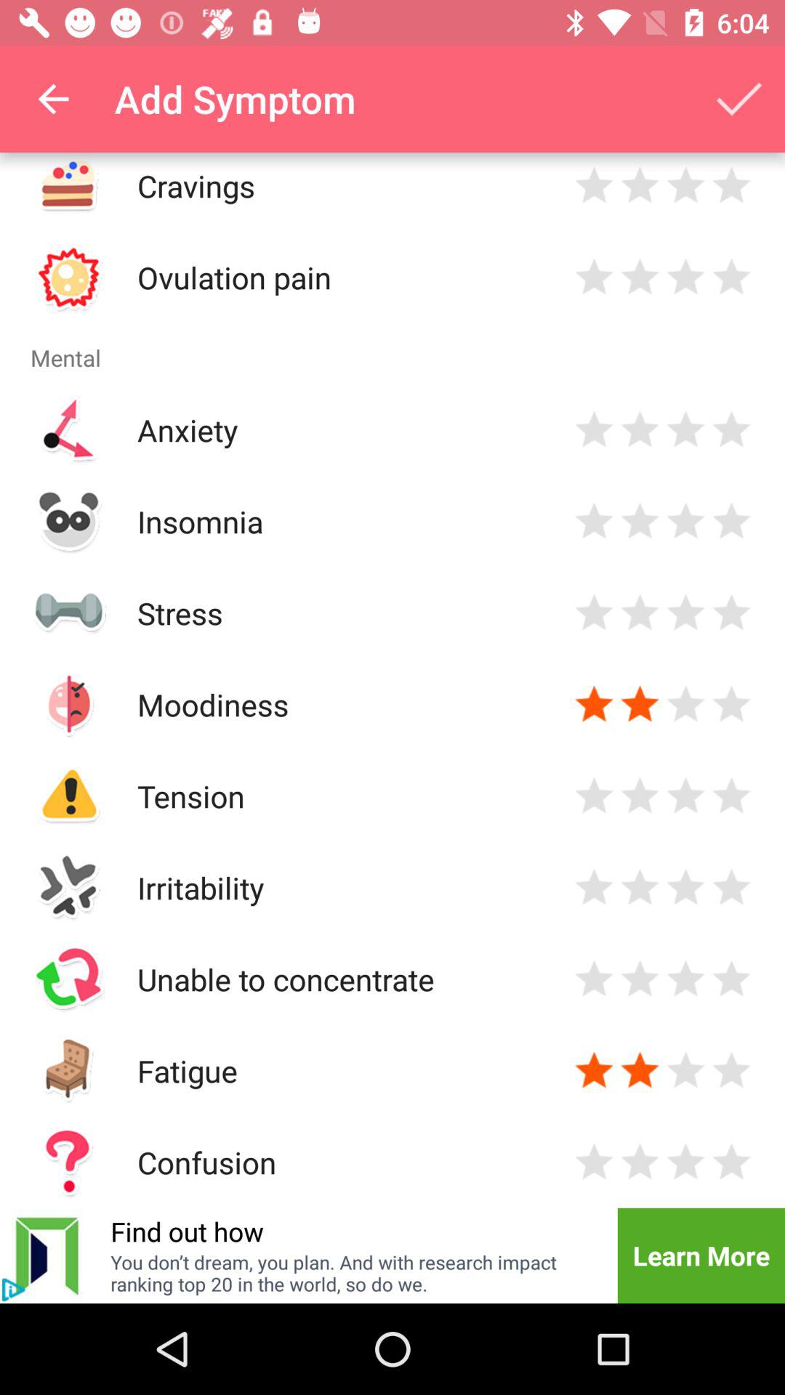 This screenshot has width=785, height=1395. What do you see at coordinates (640, 1162) in the screenshot?
I see `rate 2 stars` at bounding box center [640, 1162].